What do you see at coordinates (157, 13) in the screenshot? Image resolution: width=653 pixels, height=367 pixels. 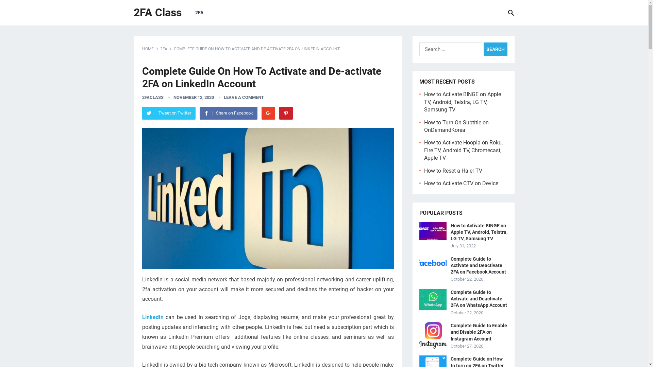 I see `2FA Class` at bounding box center [157, 13].